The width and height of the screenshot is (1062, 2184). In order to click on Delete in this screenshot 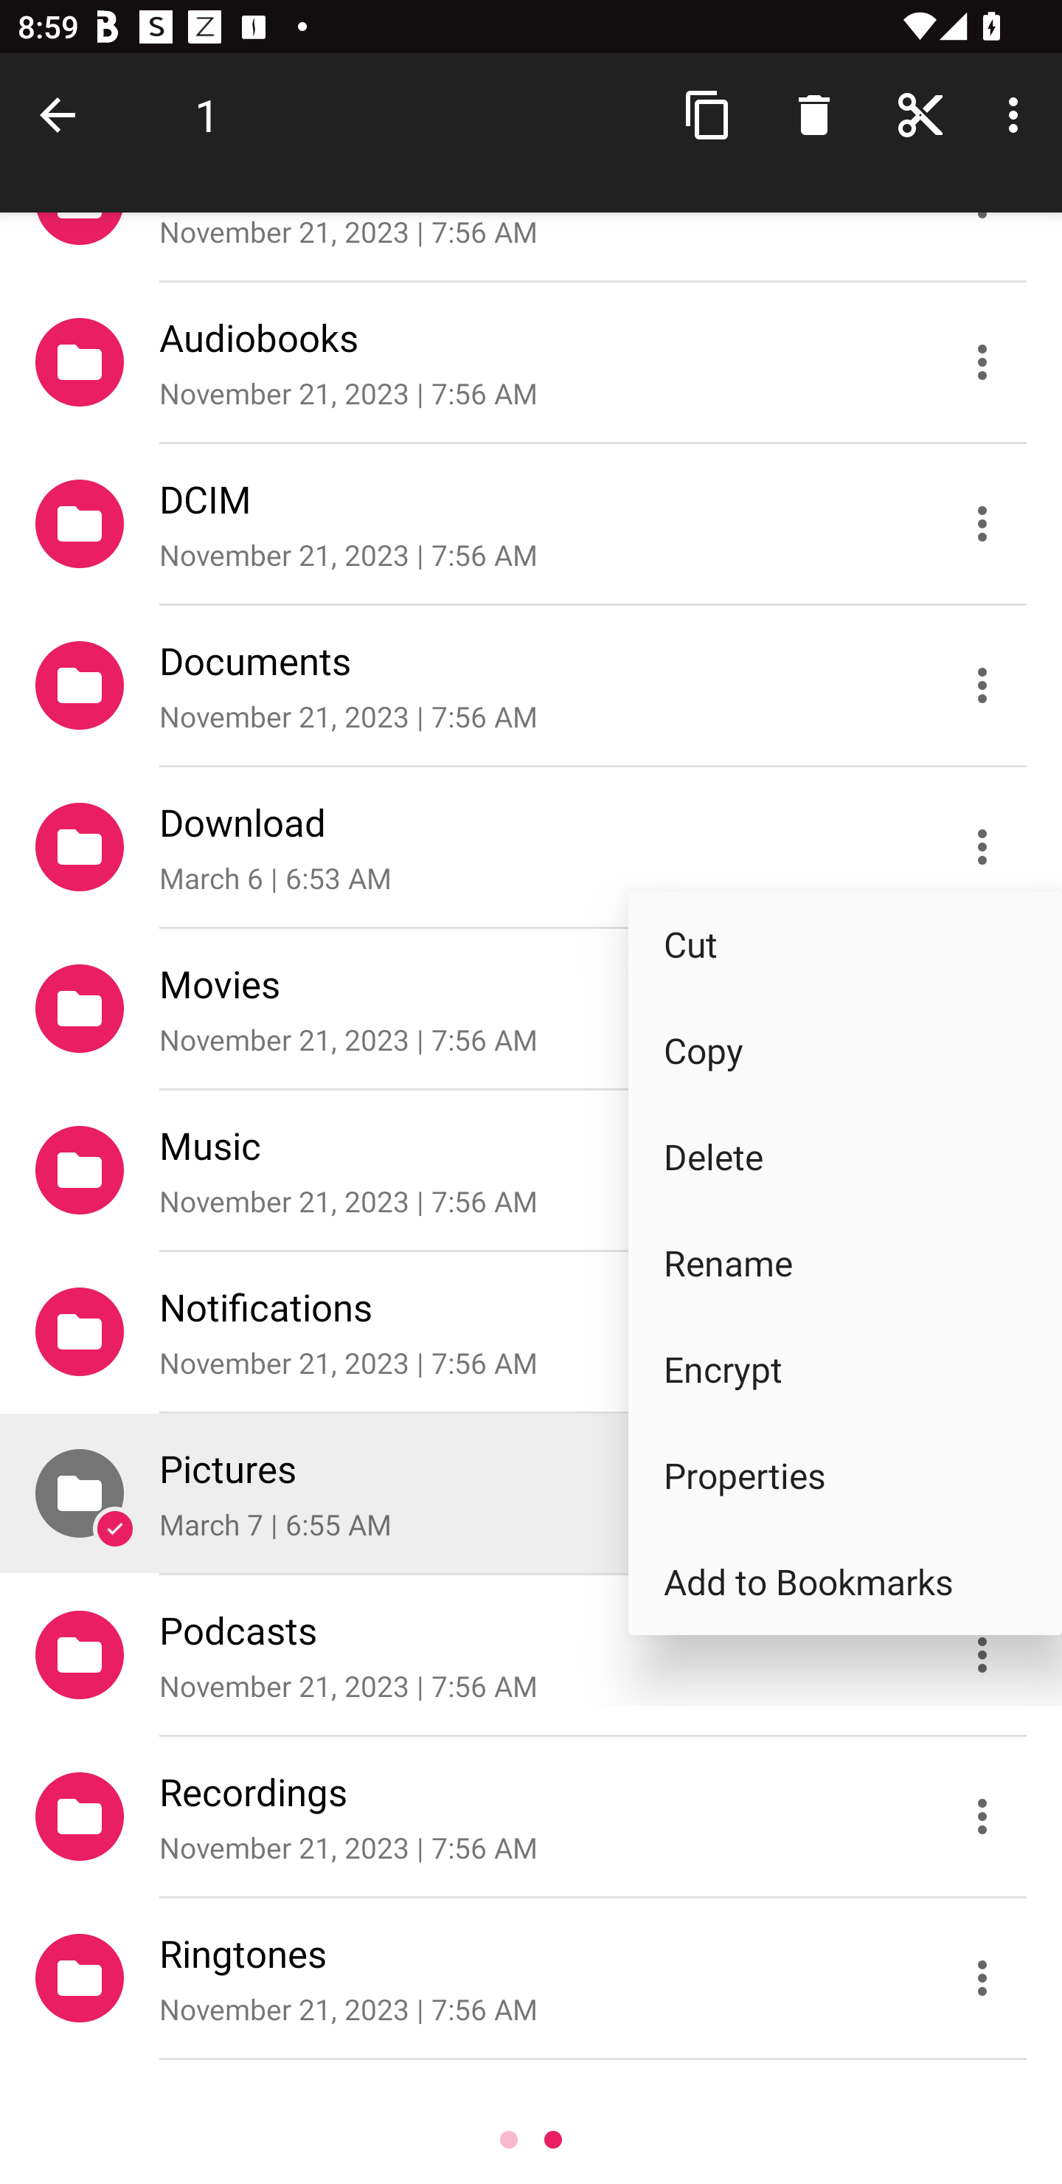, I will do `click(845, 1155)`.